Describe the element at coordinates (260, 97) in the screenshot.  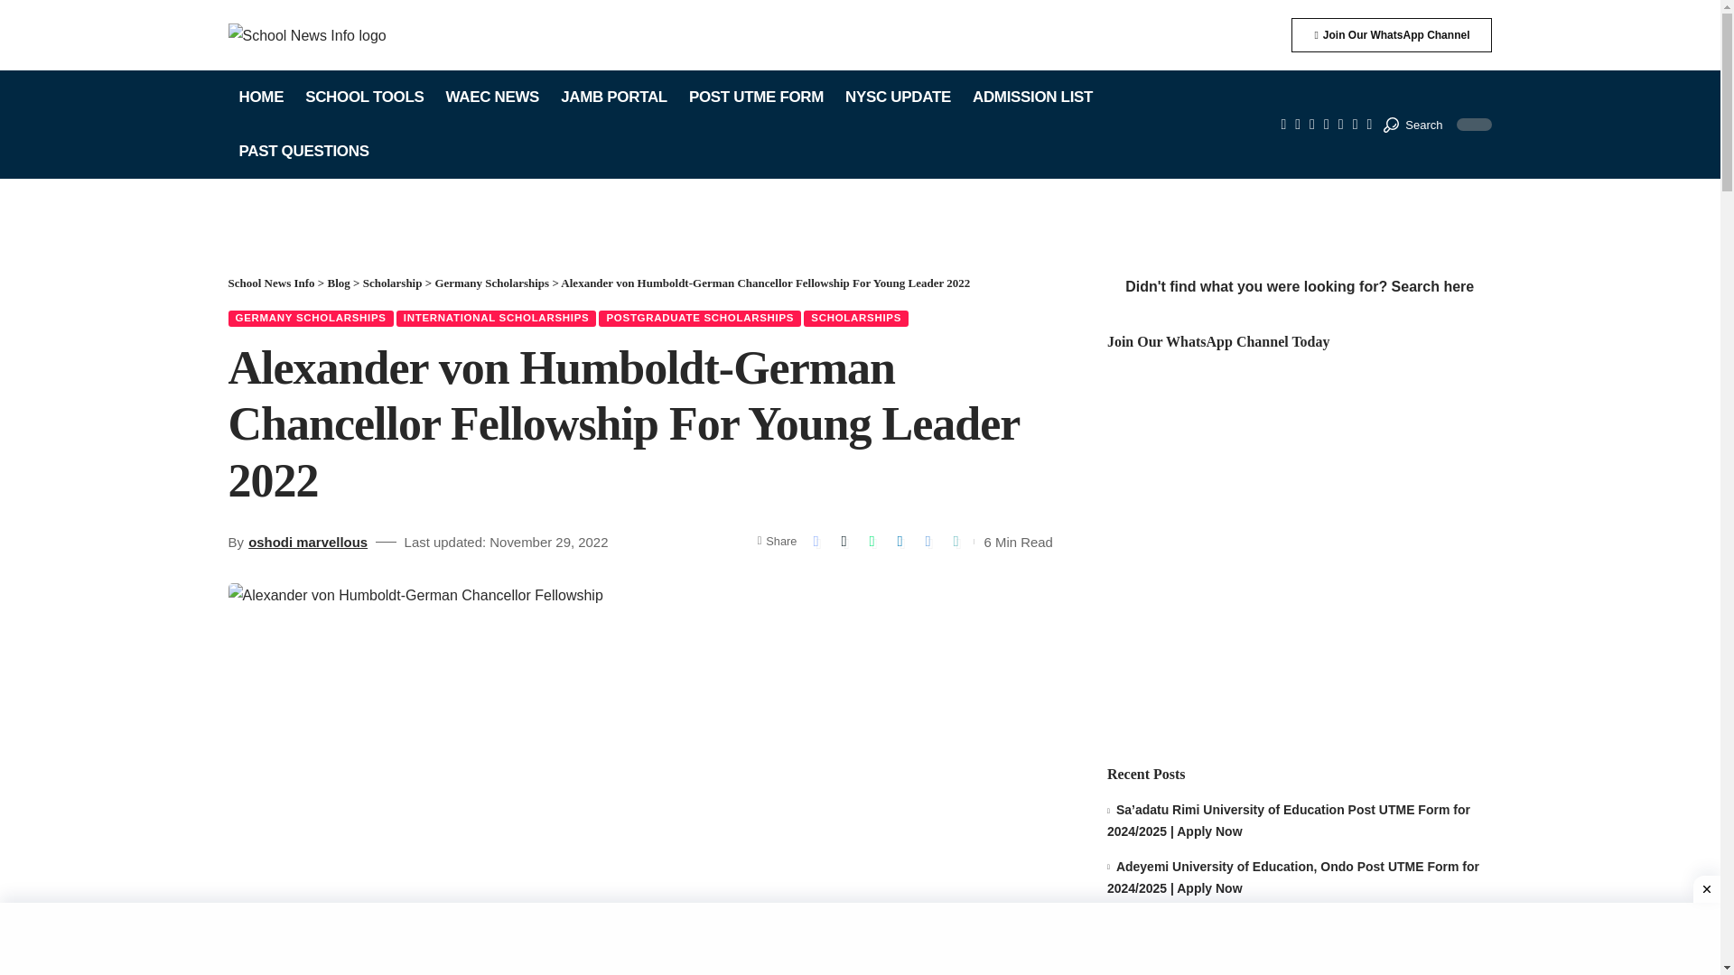
I see `HOME` at that location.